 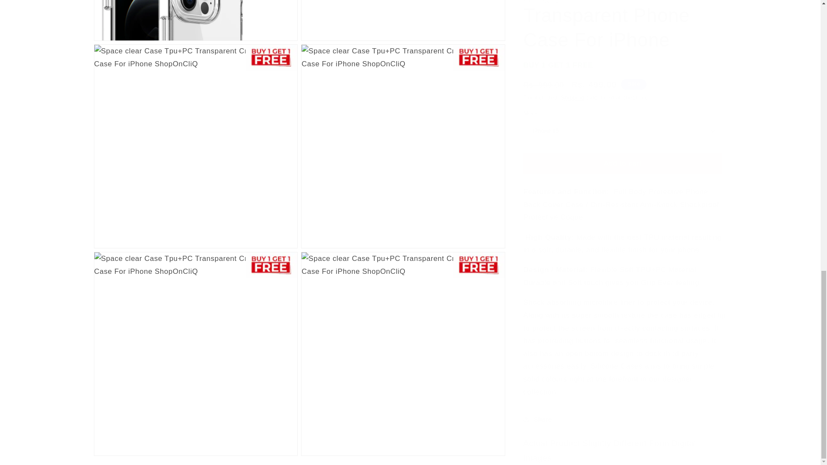 I want to click on Open media 7 in modal, so click(x=403, y=344).